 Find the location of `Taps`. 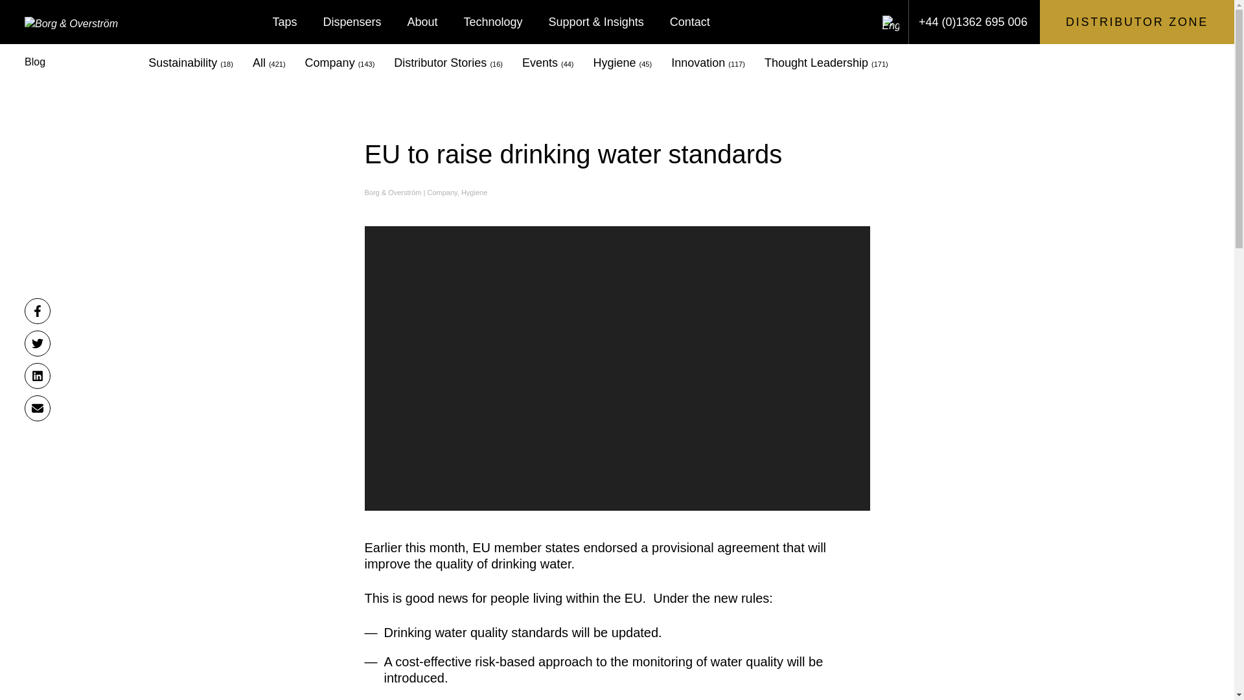

Taps is located at coordinates (284, 22).